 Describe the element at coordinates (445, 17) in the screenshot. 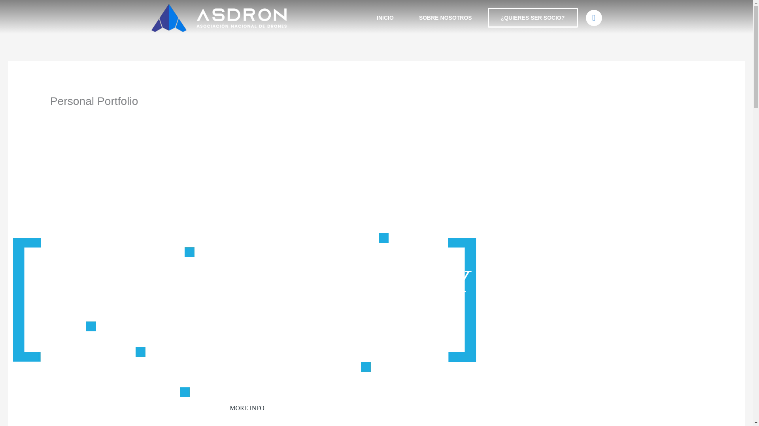

I see `SOBRE NOSOTROS` at that location.